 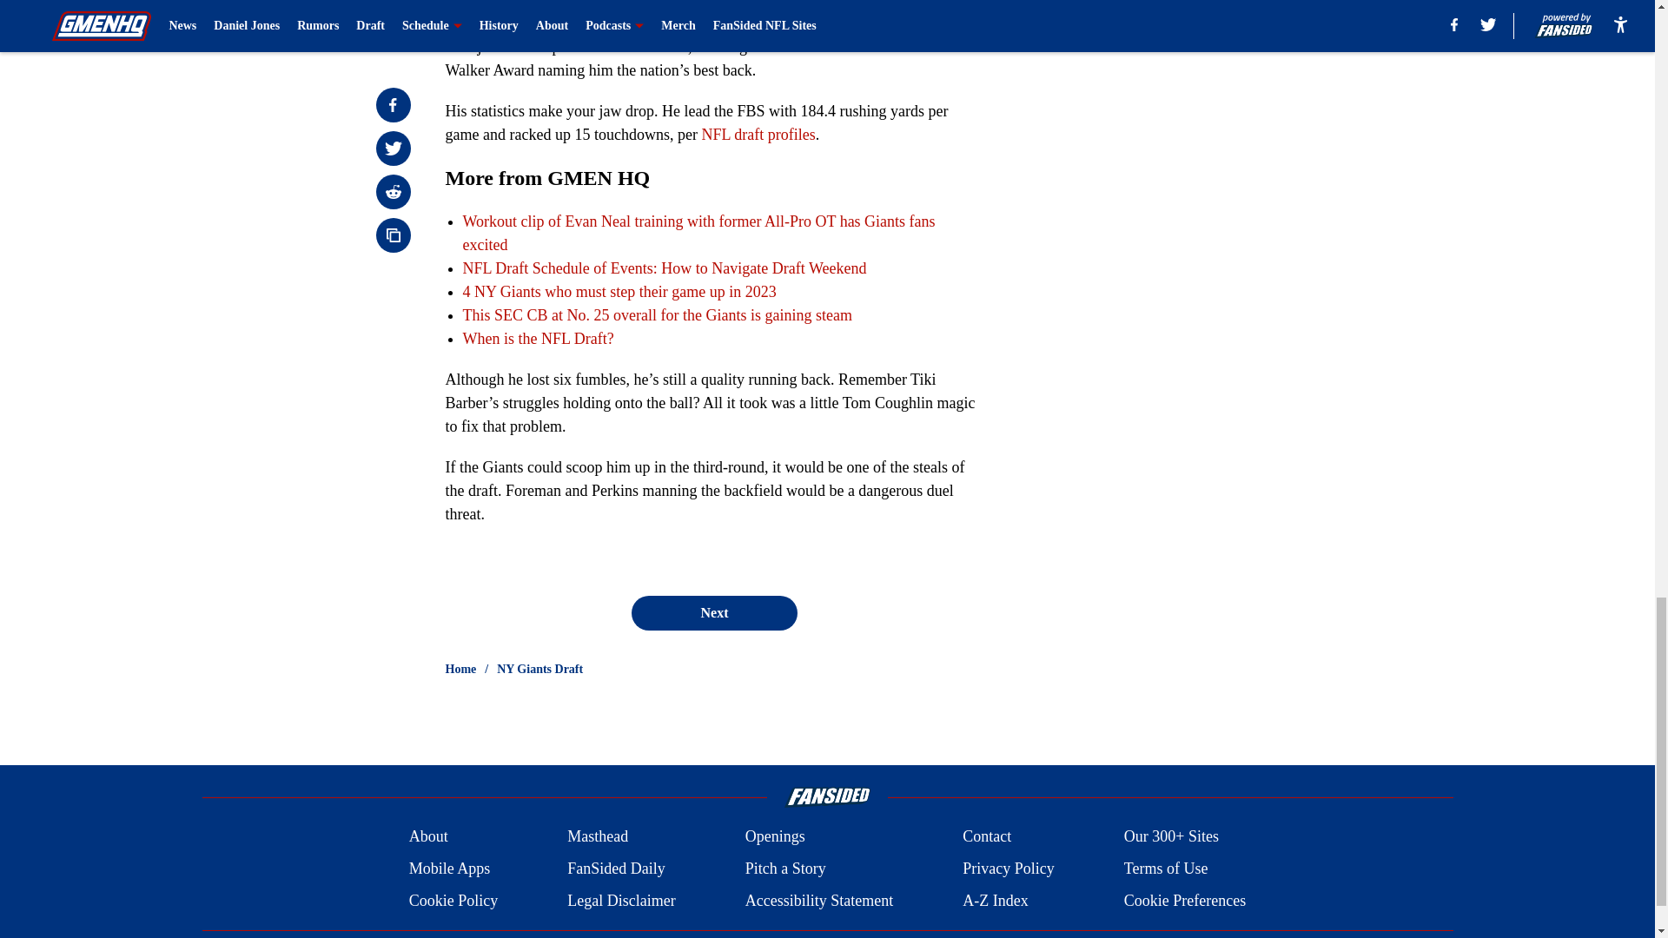 What do you see at coordinates (460, 669) in the screenshot?
I see `Home` at bounding box center [460, 669].